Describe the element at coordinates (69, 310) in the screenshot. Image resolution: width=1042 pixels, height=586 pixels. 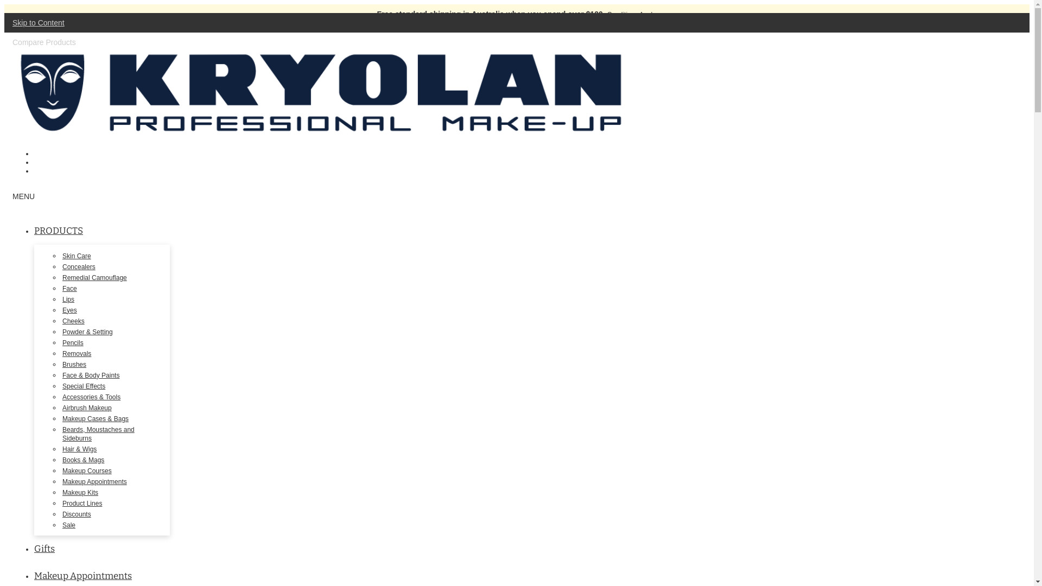
I see `Eyes` at that location.